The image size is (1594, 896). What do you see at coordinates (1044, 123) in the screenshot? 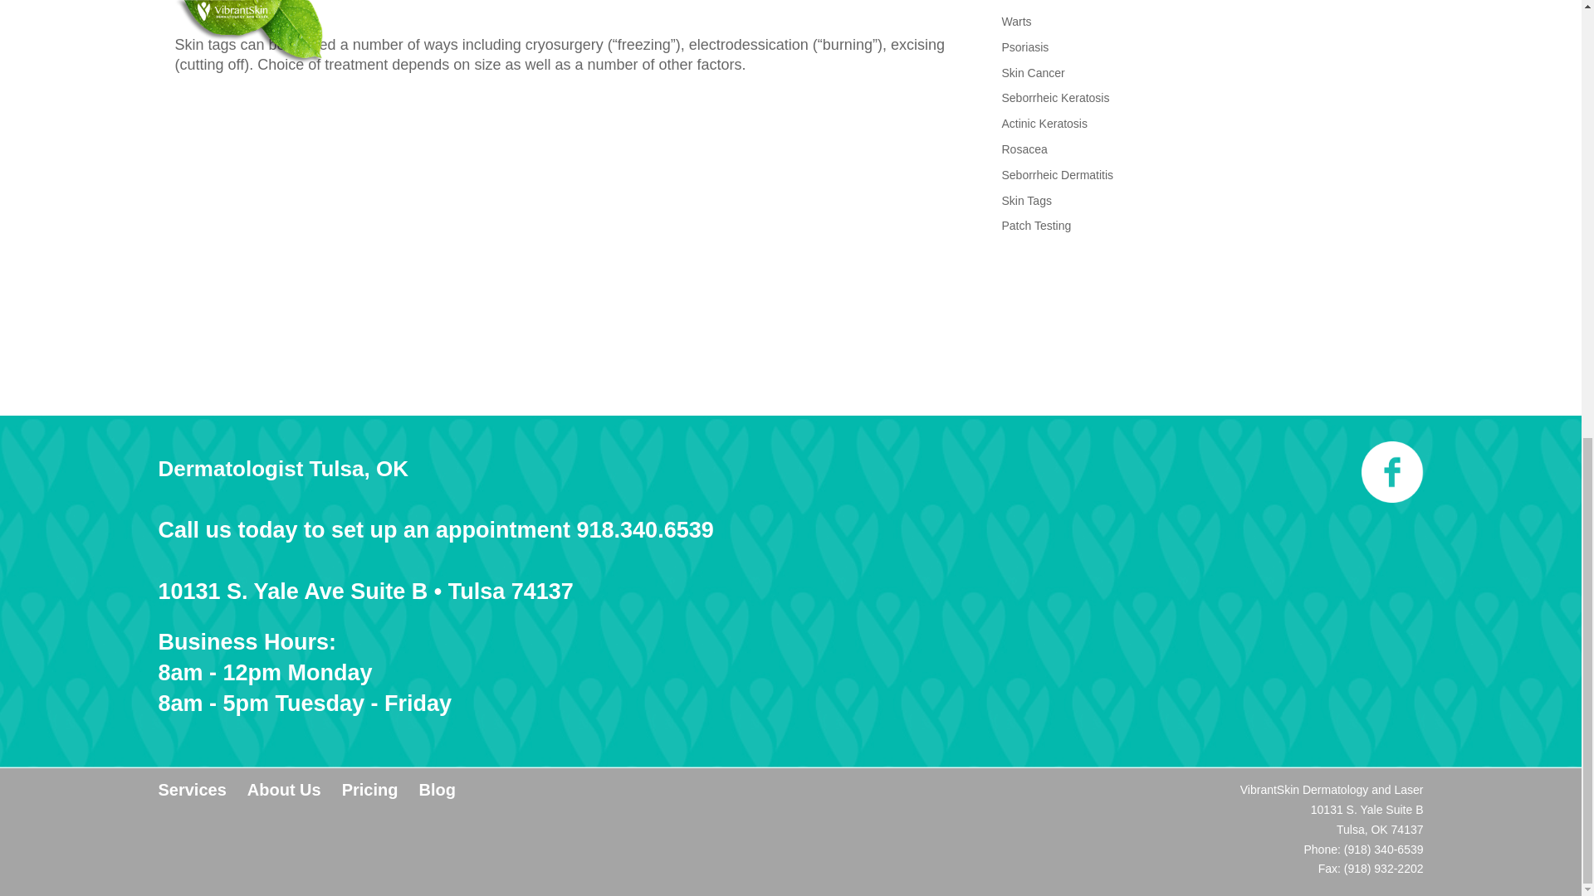
I see `Actinic Keratosis` at bounding box center [1044, 123].